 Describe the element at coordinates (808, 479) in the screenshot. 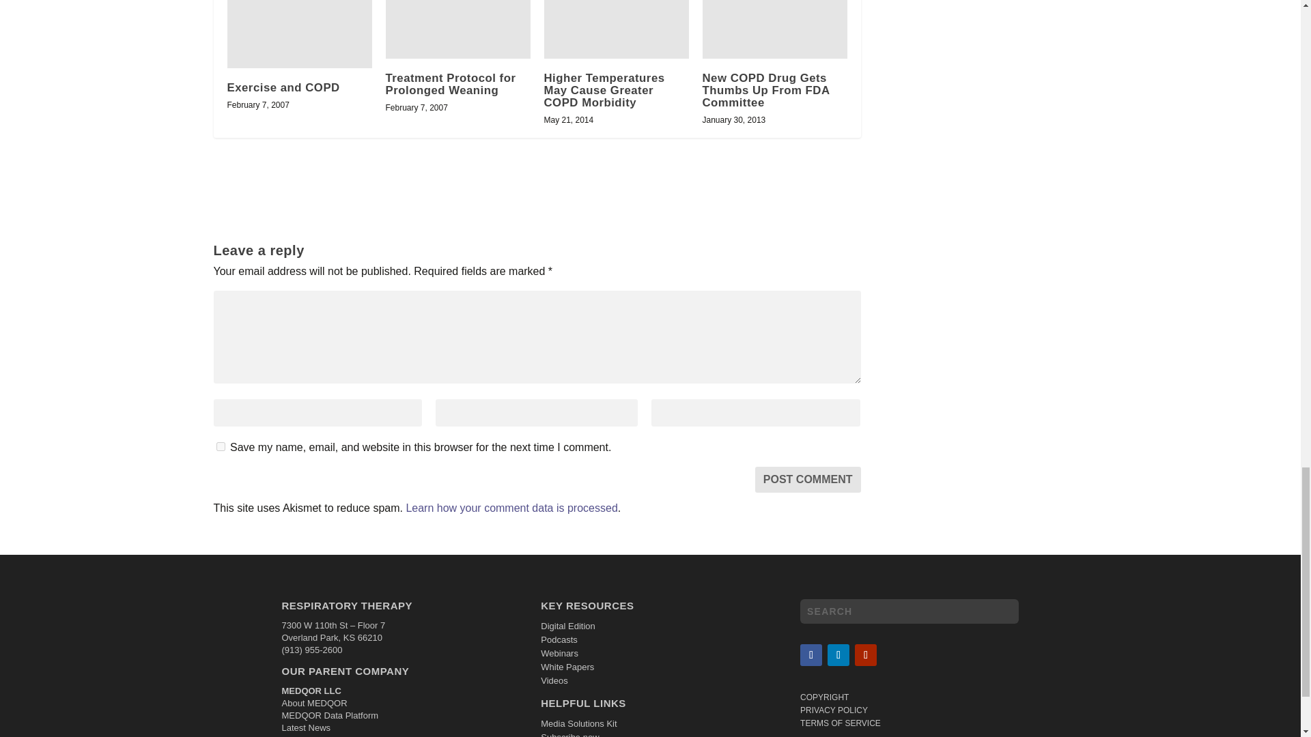

I see `Post Comment` at that location.